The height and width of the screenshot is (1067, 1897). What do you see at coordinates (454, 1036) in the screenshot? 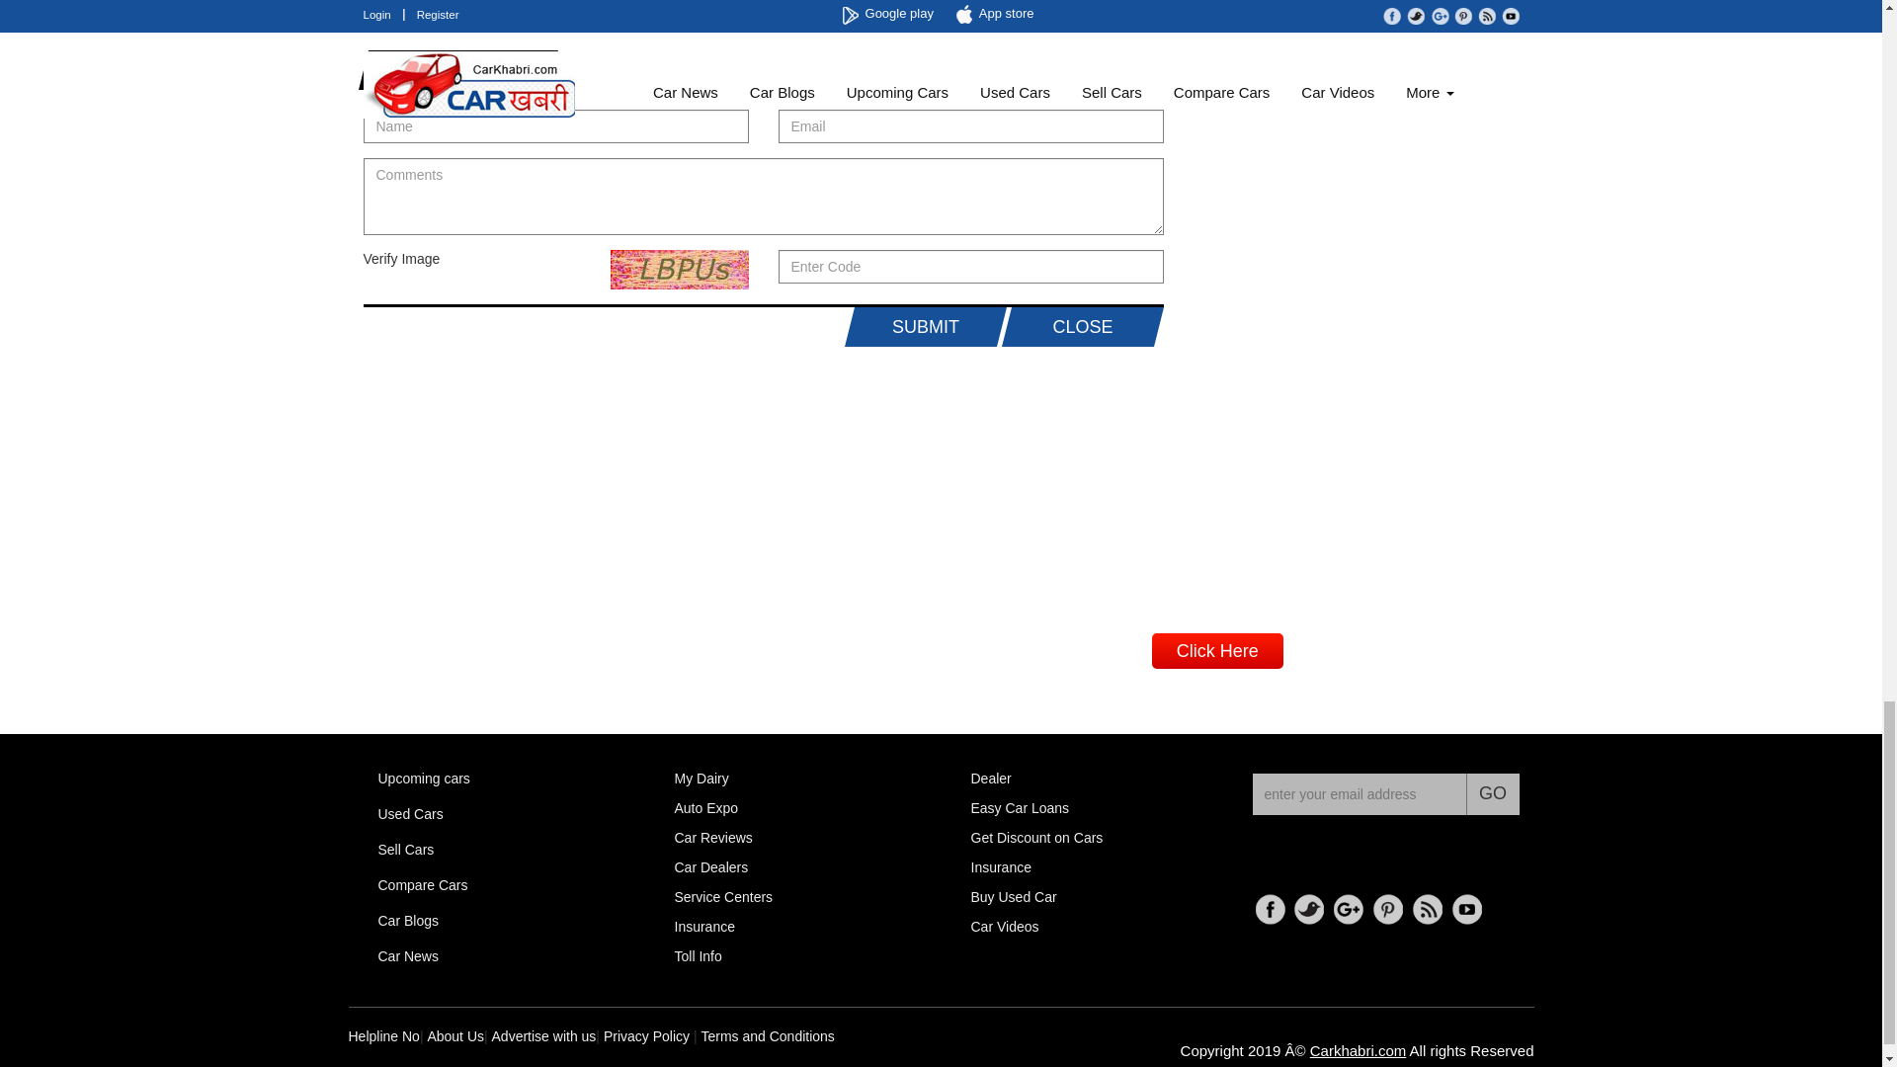
I see `About Us` at bounding box center [454, 1036].